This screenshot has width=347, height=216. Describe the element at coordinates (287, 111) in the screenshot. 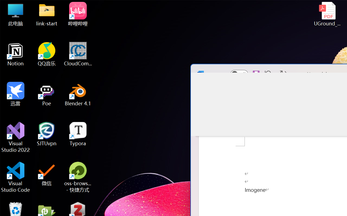

I see `Pen: Red, 0.5 mm` at that location.